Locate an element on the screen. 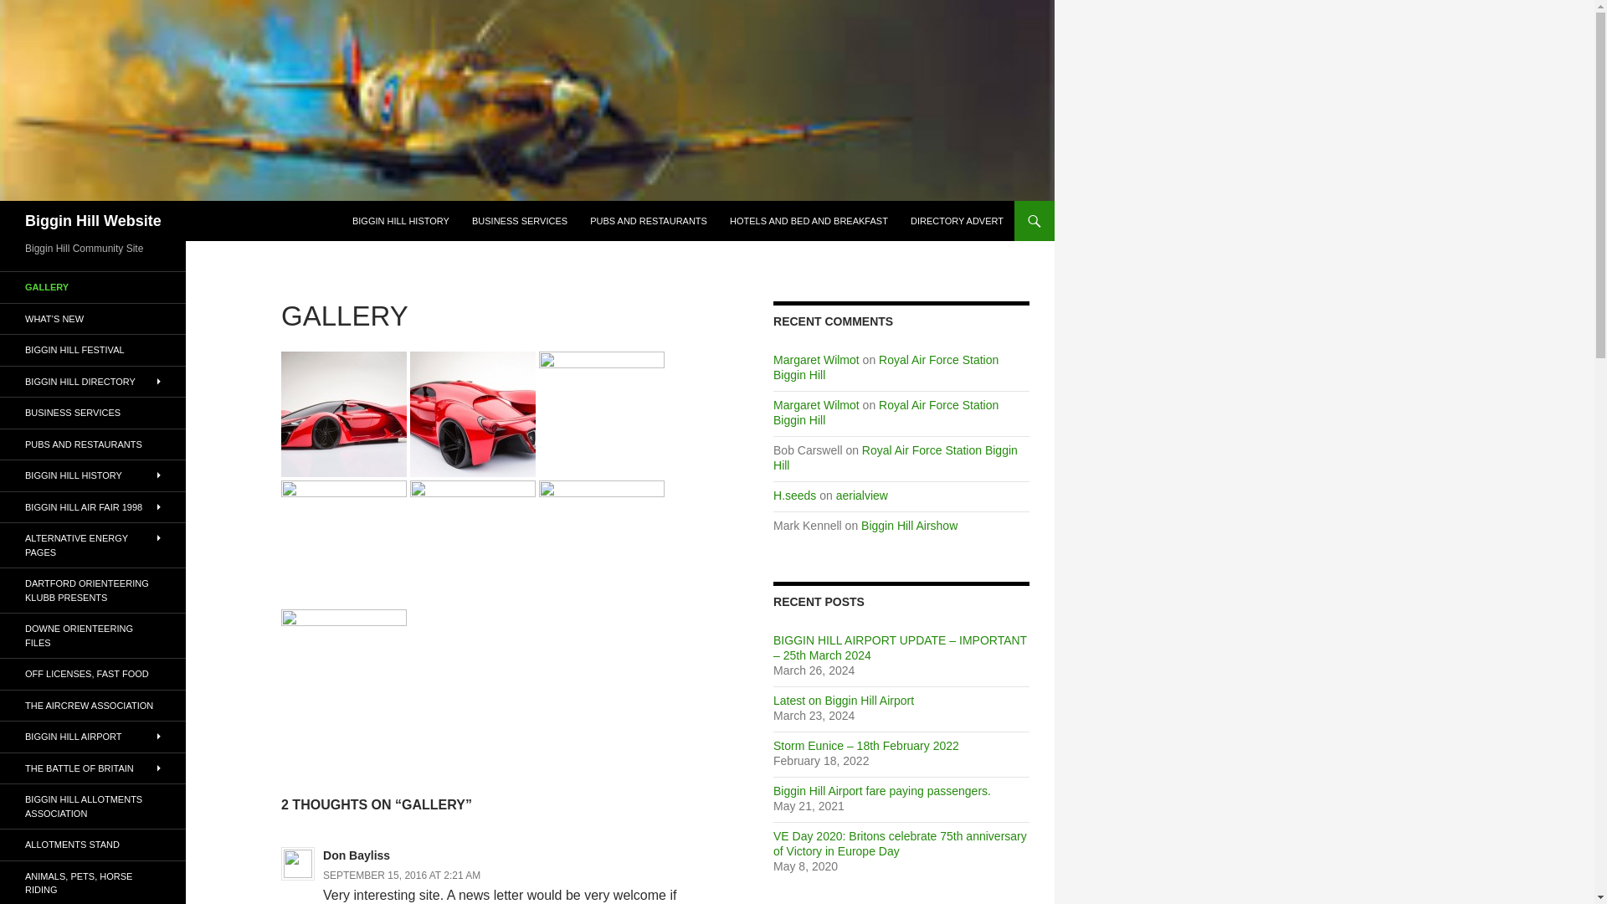 This screenshot has width=1607, height=904. Royal Air Force Station Biggin Hill is located at coordinates (886, 412).